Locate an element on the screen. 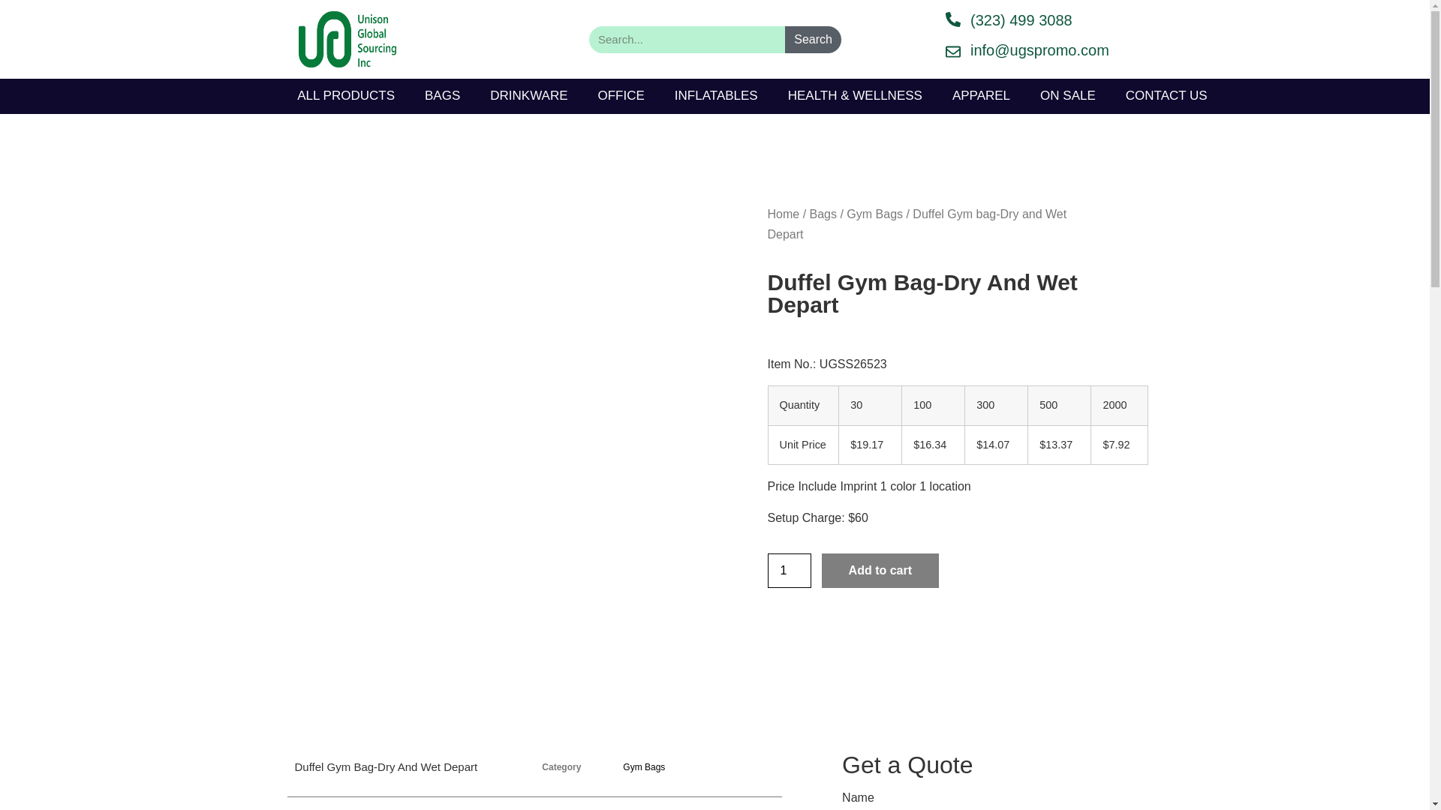  1 is located at coordinates (788, 570).